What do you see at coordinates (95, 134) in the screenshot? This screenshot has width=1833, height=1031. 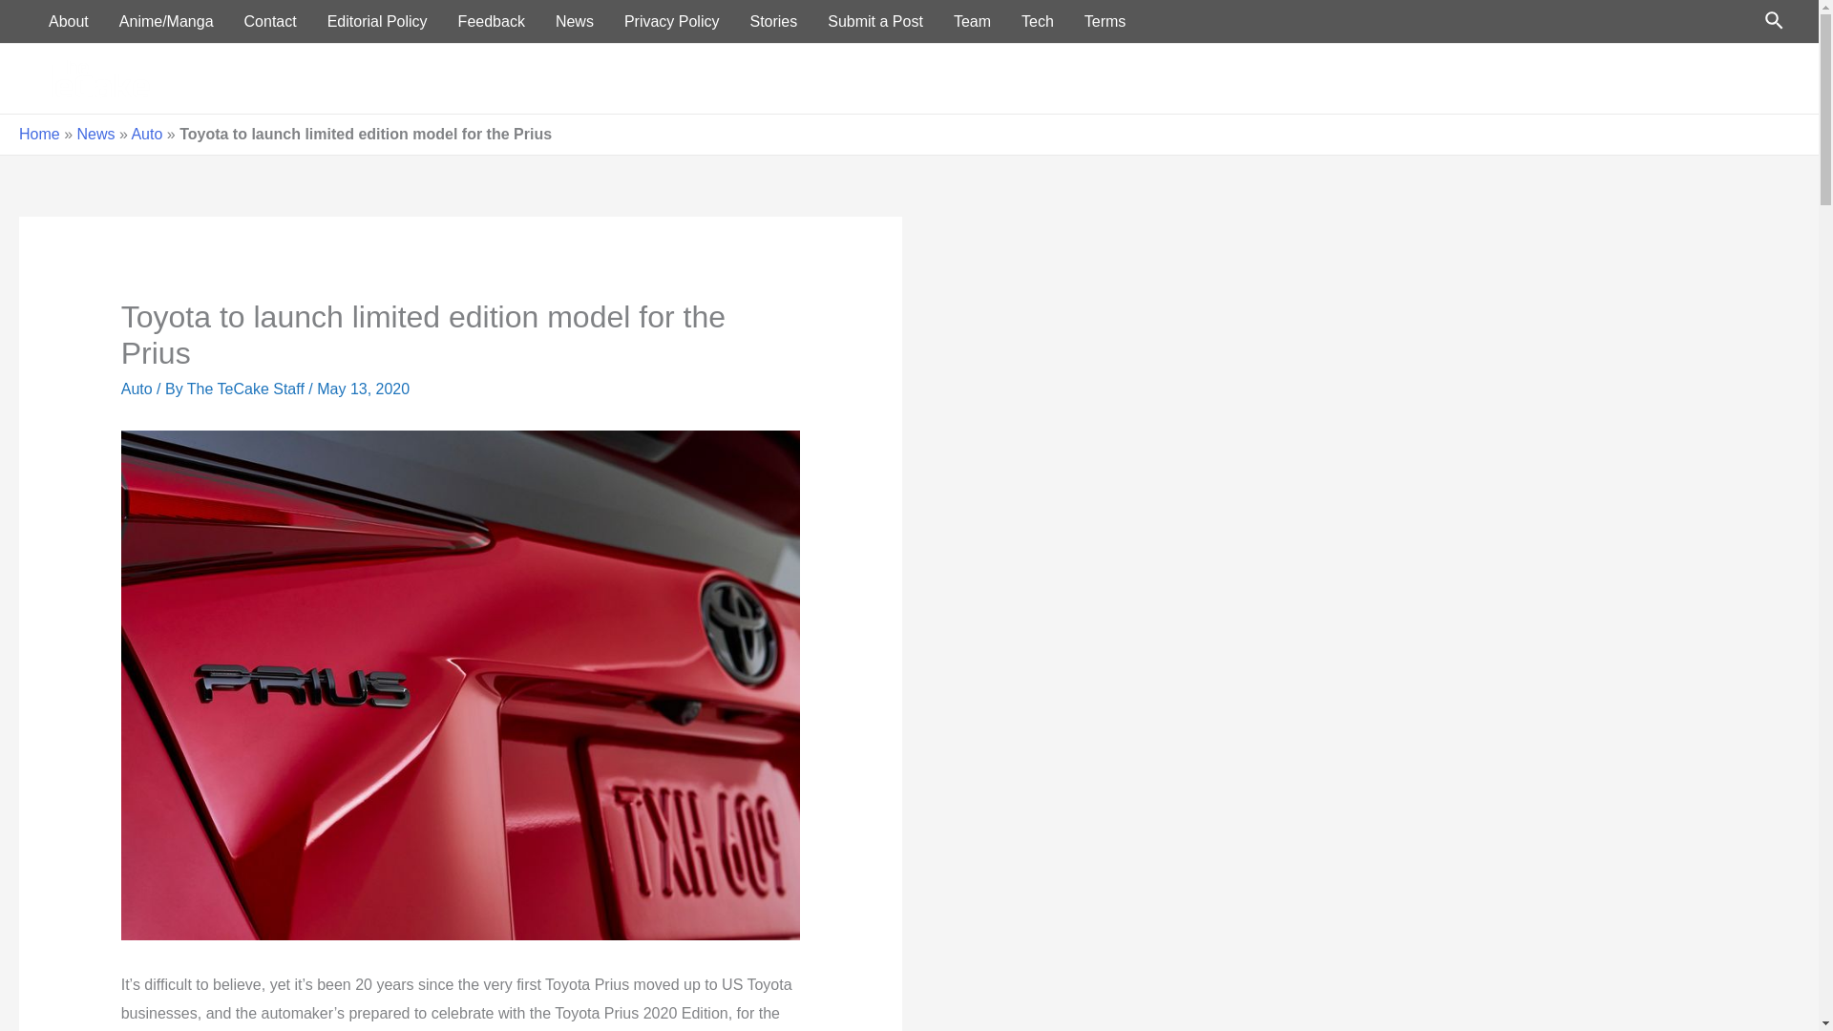 I see `News` at bounding box center [95, 134].